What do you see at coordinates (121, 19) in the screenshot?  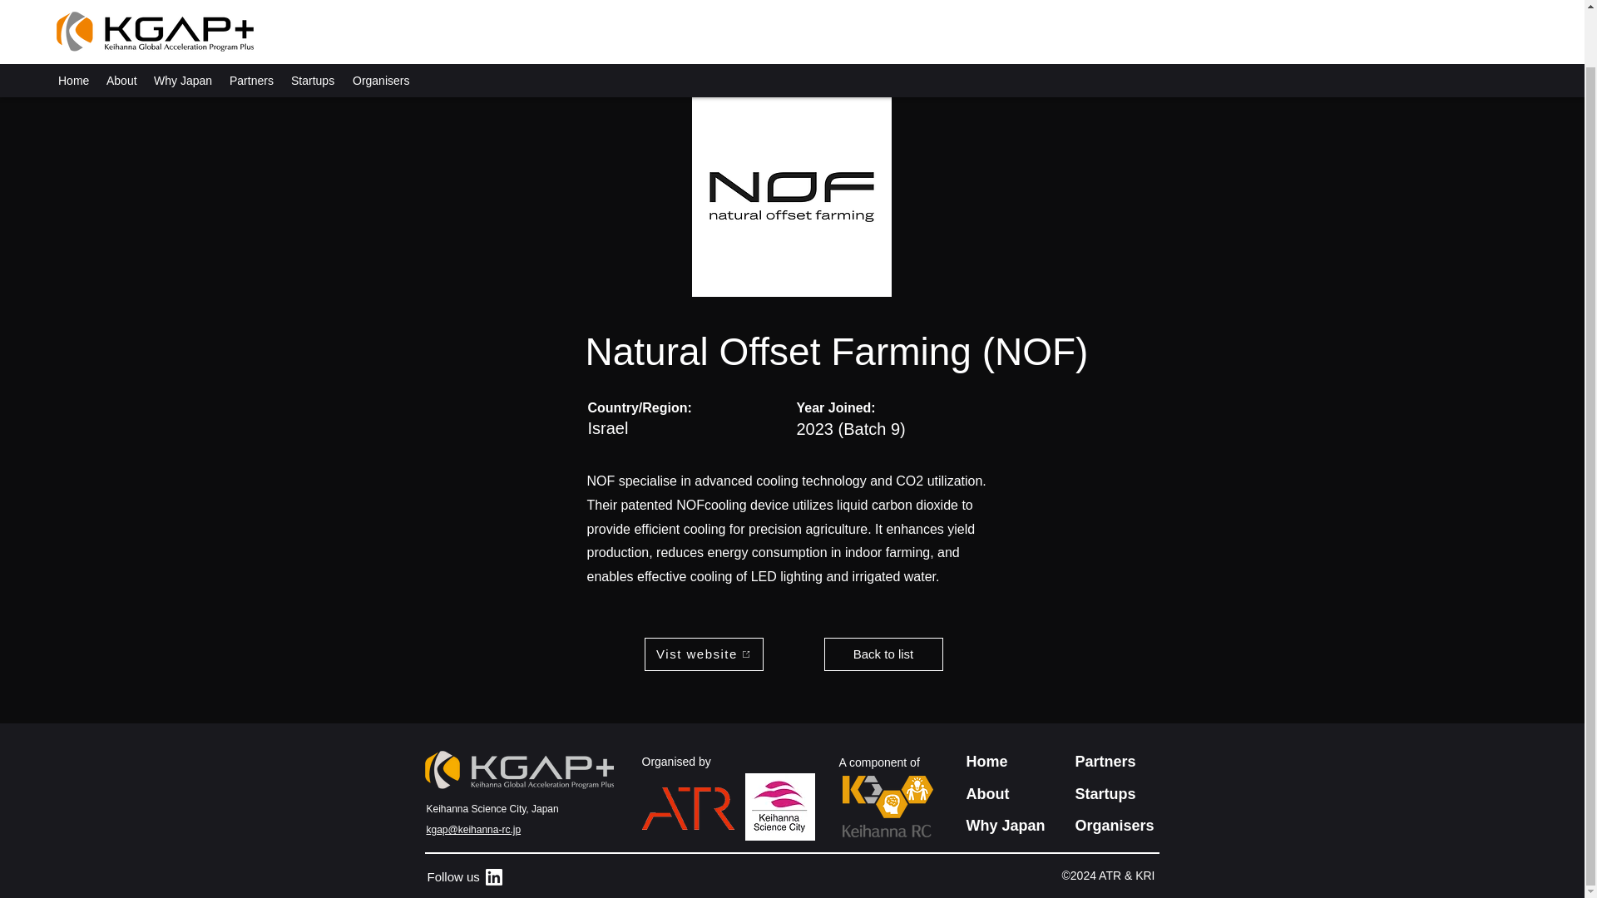 I see `About` at bounding box center [121, 19].